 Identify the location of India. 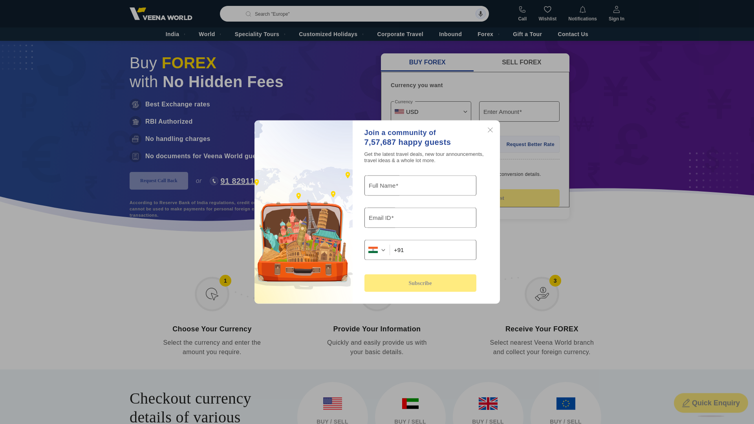
(174, 34).